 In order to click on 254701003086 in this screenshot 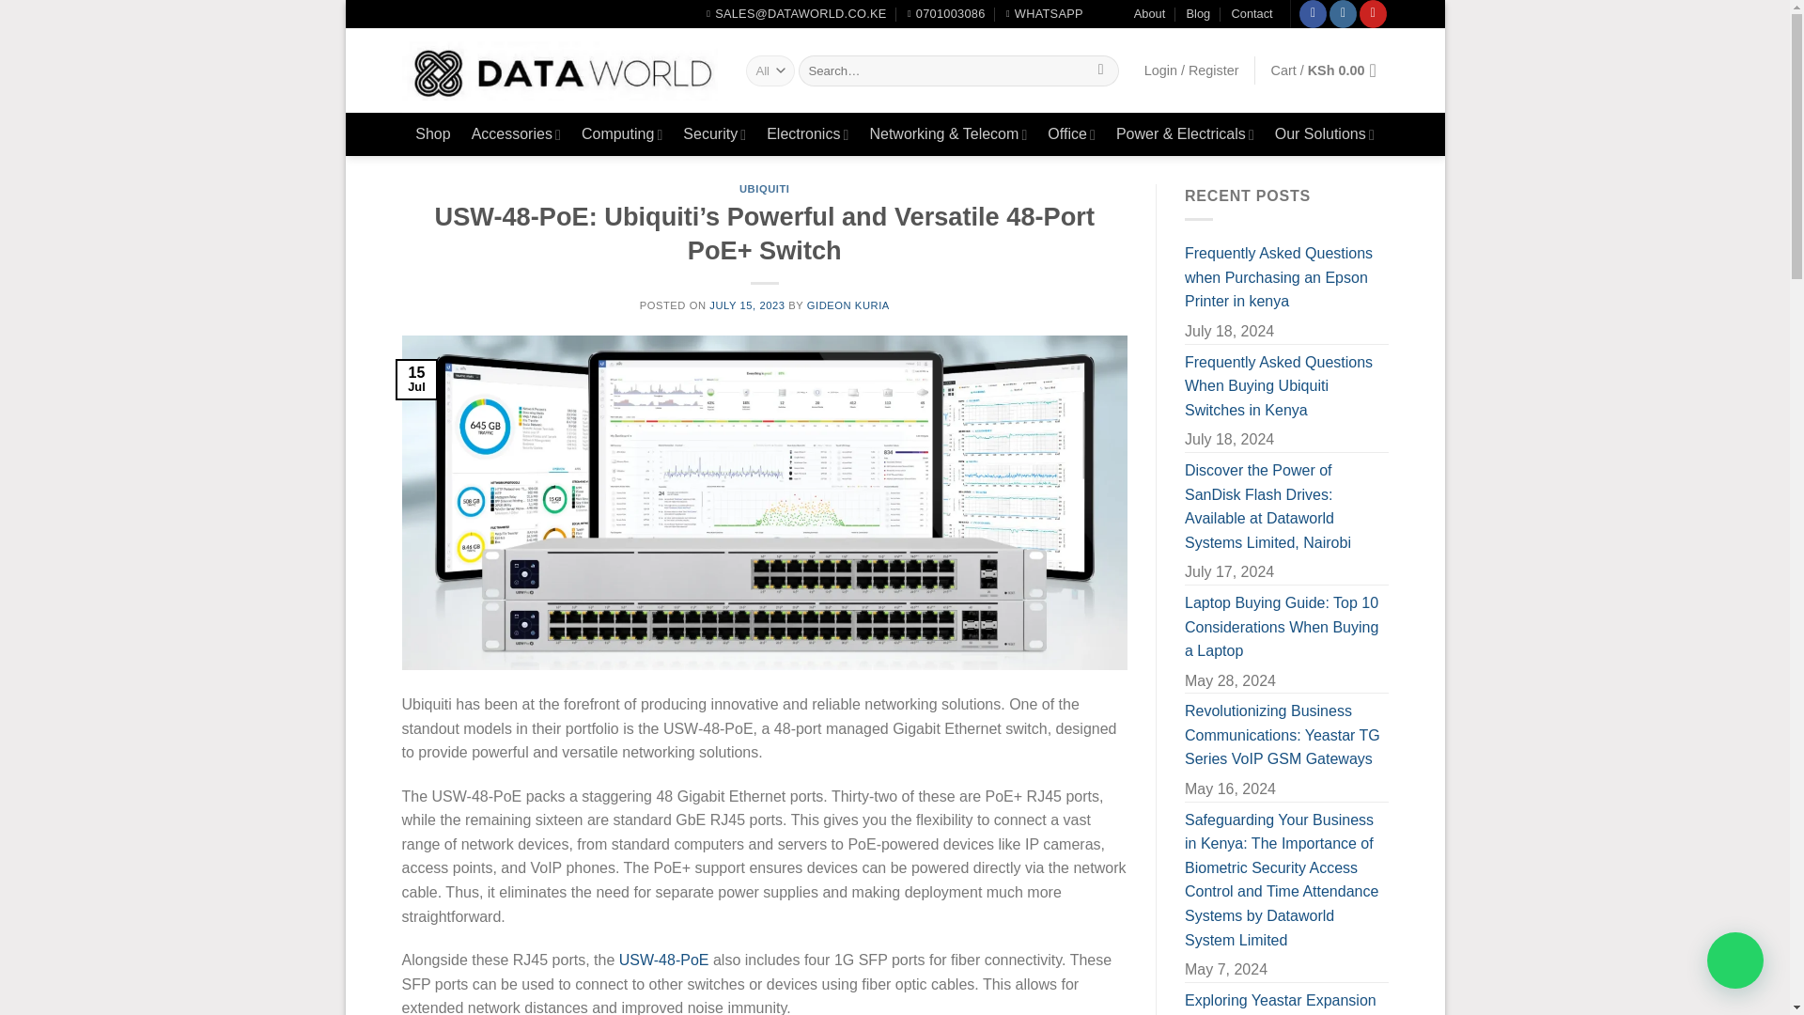, I will do `click(1045, 14)`.